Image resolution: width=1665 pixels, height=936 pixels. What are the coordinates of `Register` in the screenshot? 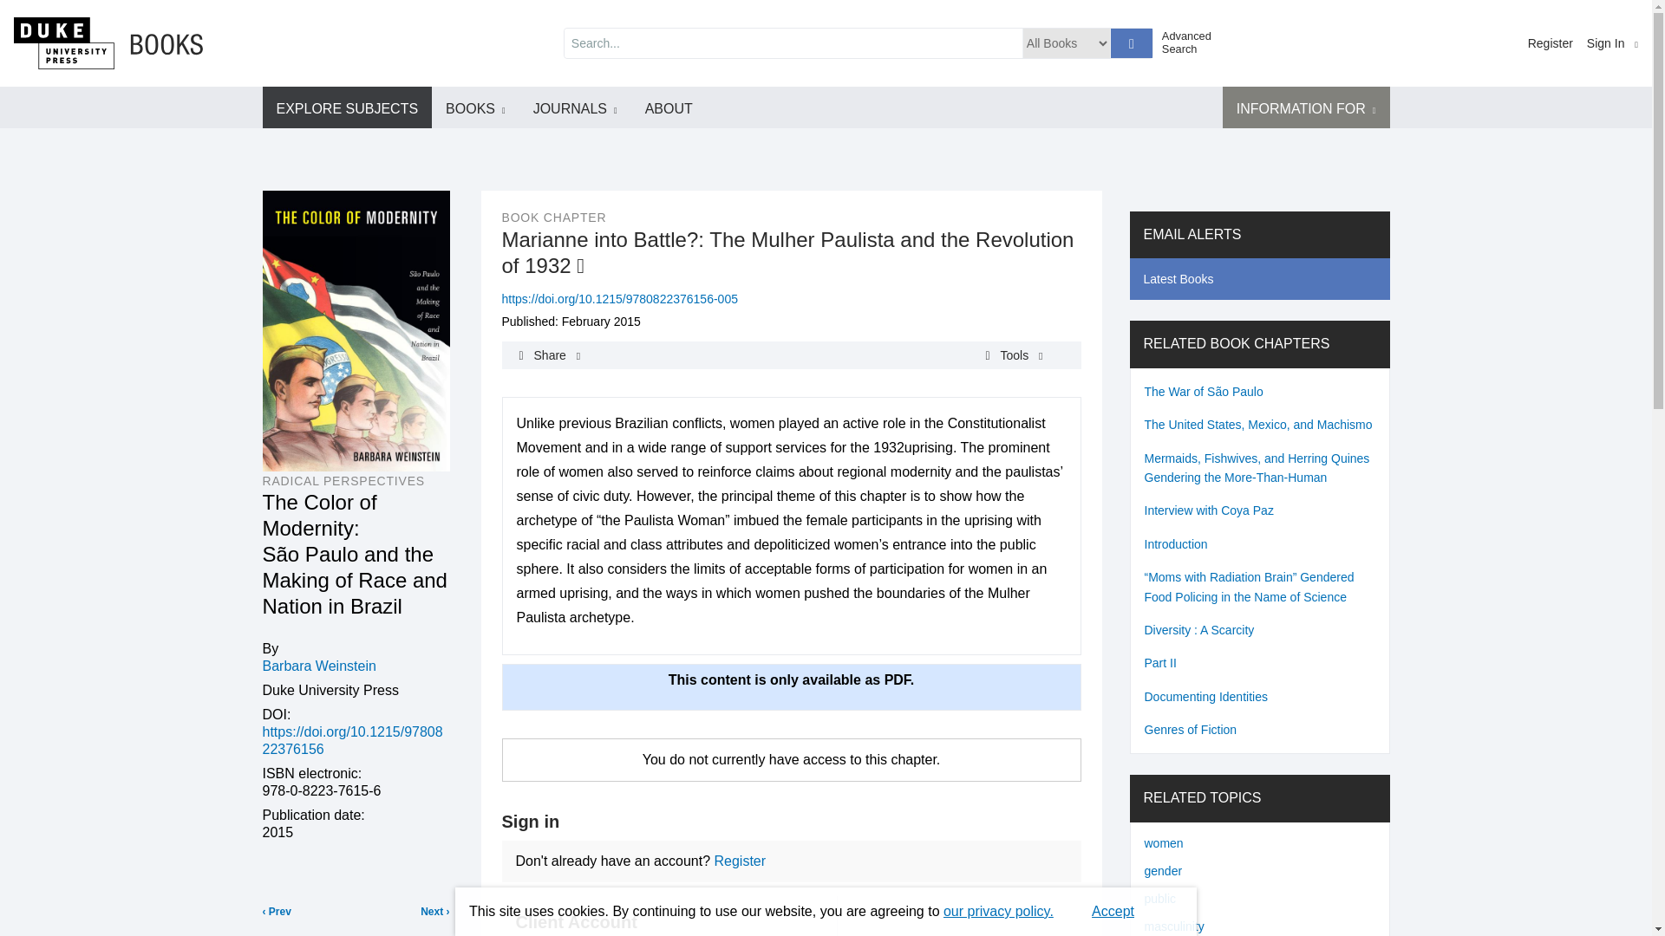 It's located at (1551, 43).